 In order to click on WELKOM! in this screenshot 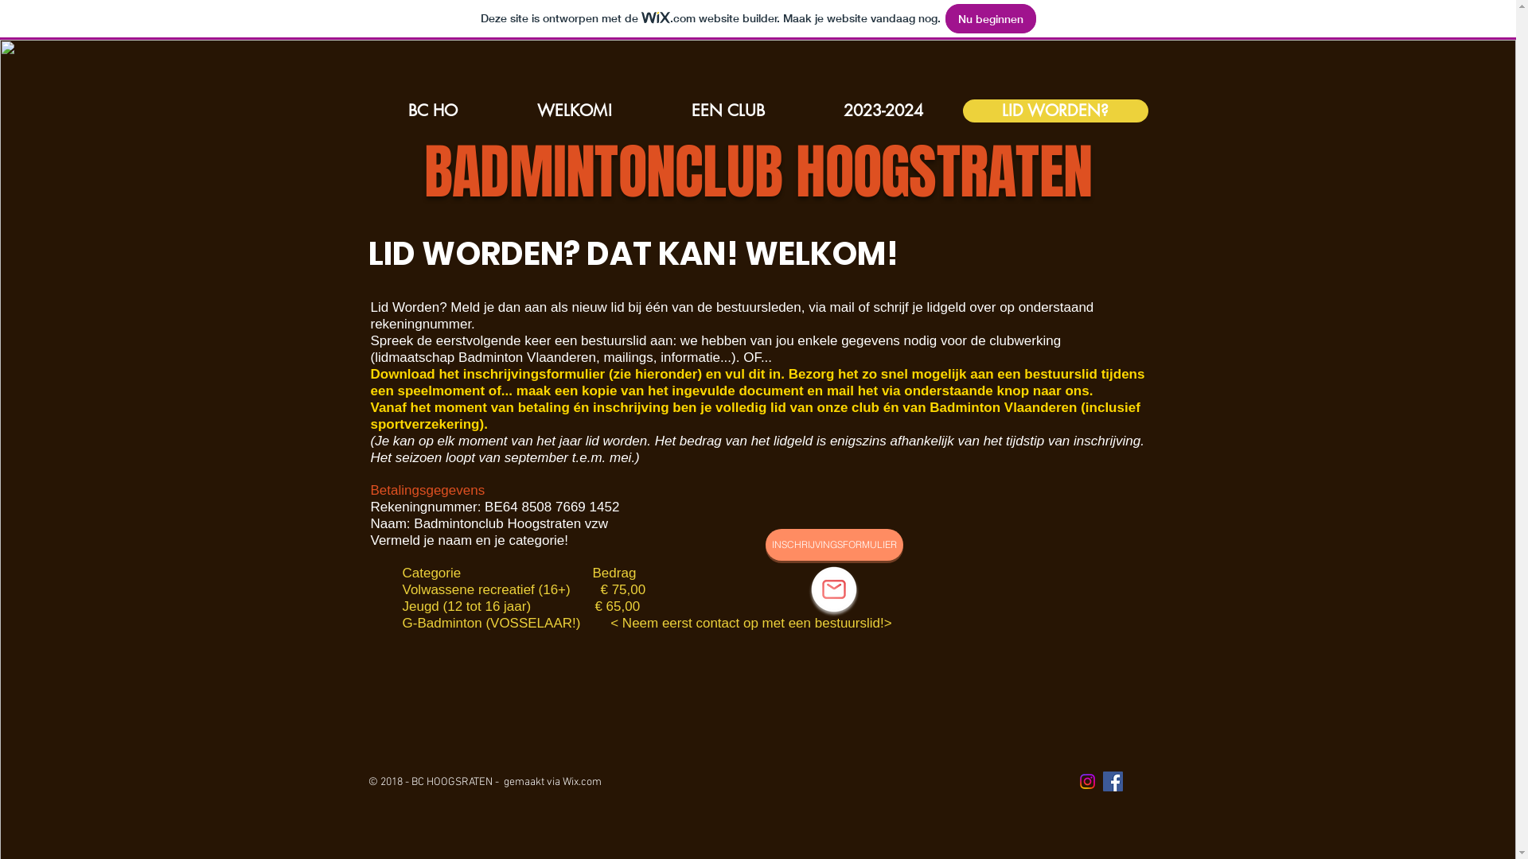, I will do `click(575, 111)`.